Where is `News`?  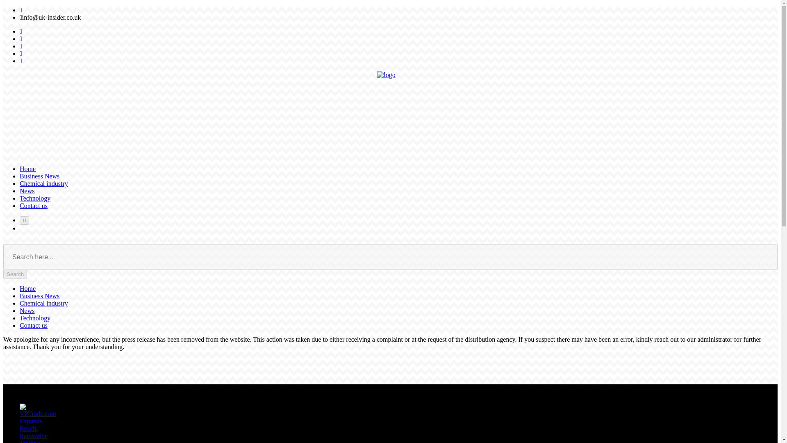 News is located at coordinates (27, 311).